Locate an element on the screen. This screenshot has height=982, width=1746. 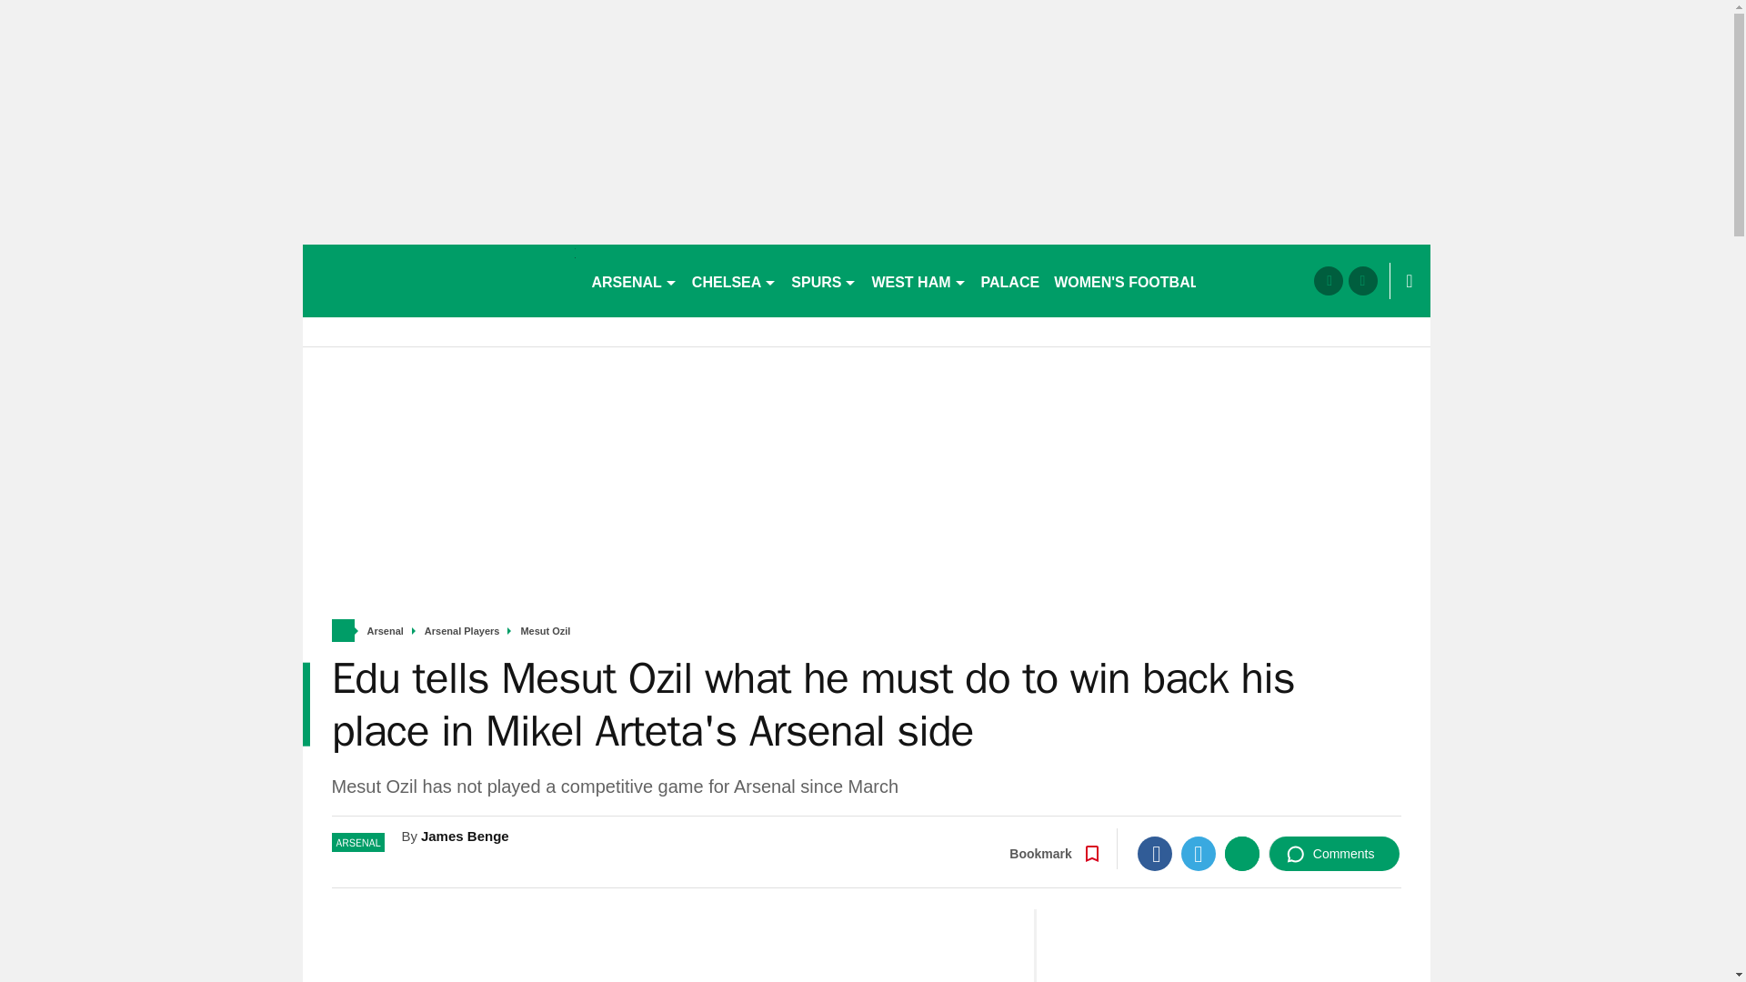
PALACE is located at coordinates (1011, 280).